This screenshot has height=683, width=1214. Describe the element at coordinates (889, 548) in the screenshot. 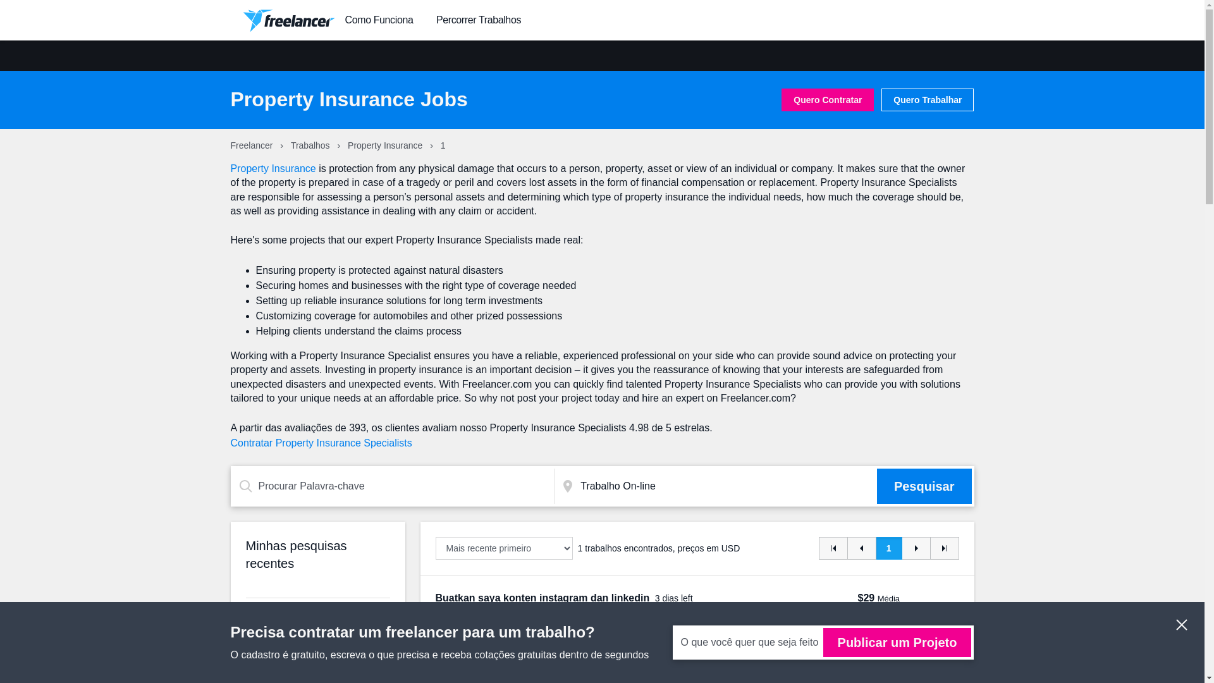

I see `1` at that location.